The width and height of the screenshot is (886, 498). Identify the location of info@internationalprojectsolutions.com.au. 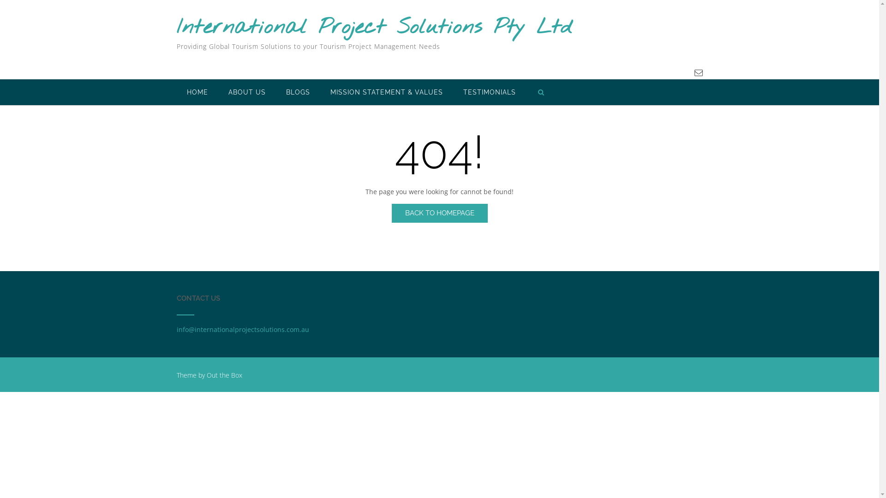
(243, 329).